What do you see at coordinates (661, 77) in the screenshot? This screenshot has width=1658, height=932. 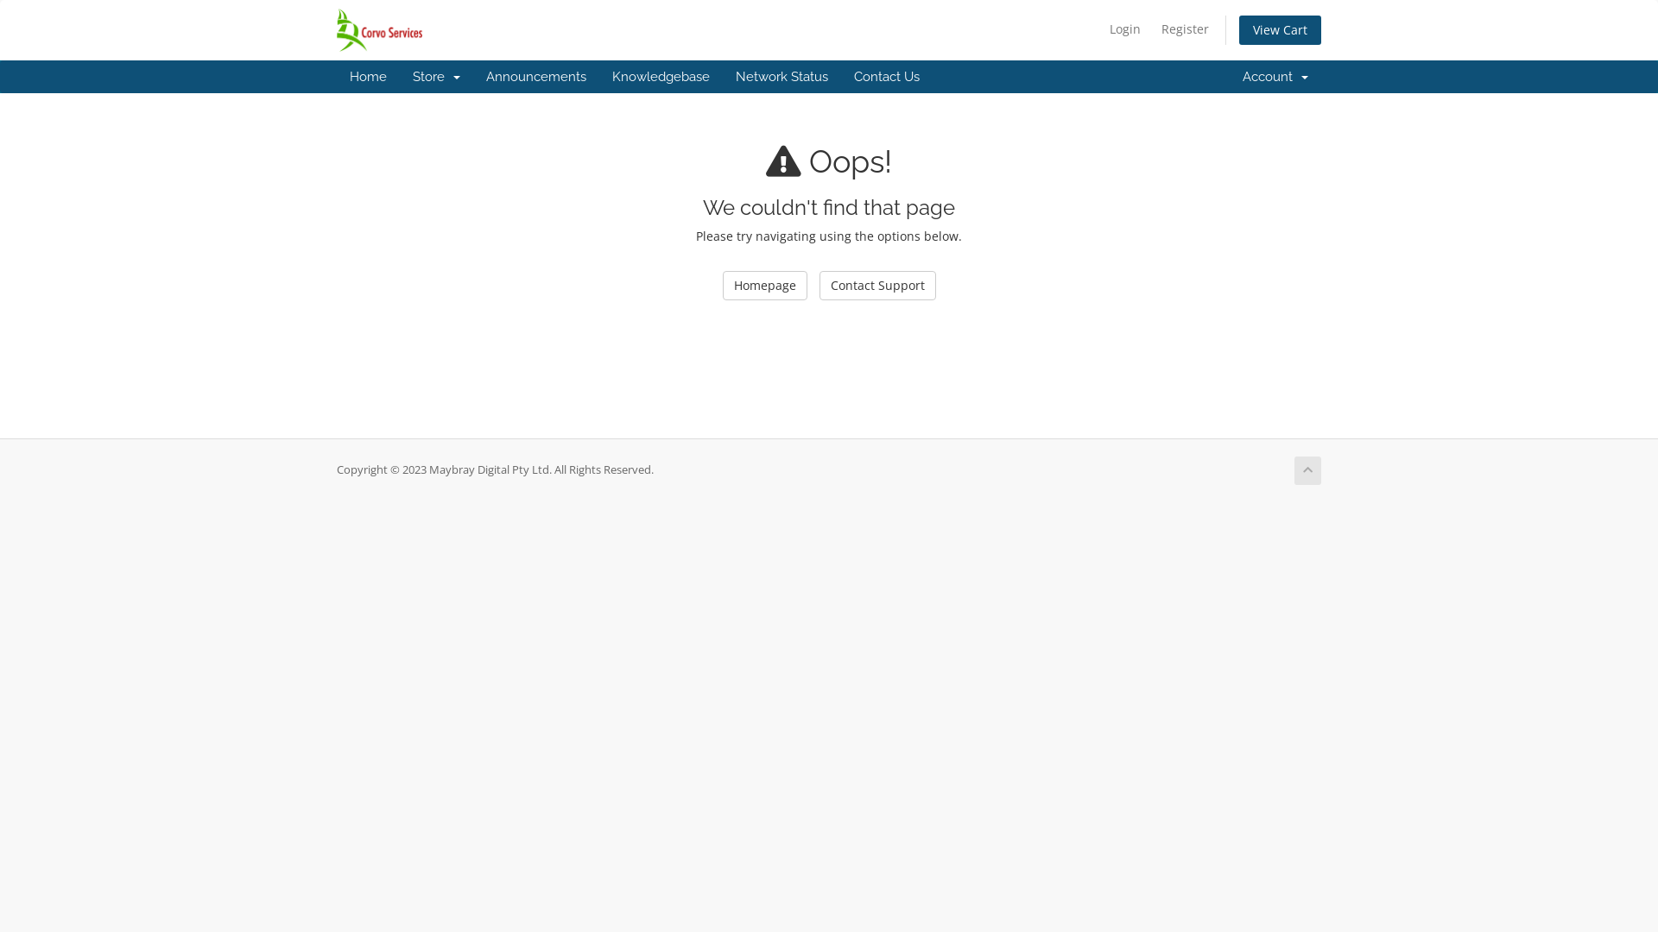 I see `Knowledgebase` at bounding box center [661, 77].